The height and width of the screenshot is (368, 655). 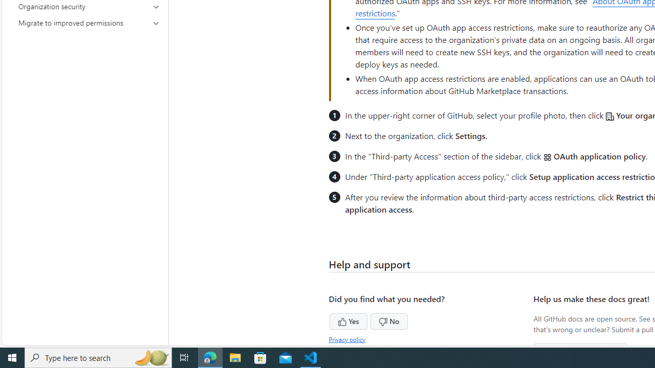 I want to click on Make a contribution, so click(x=580, y=351).